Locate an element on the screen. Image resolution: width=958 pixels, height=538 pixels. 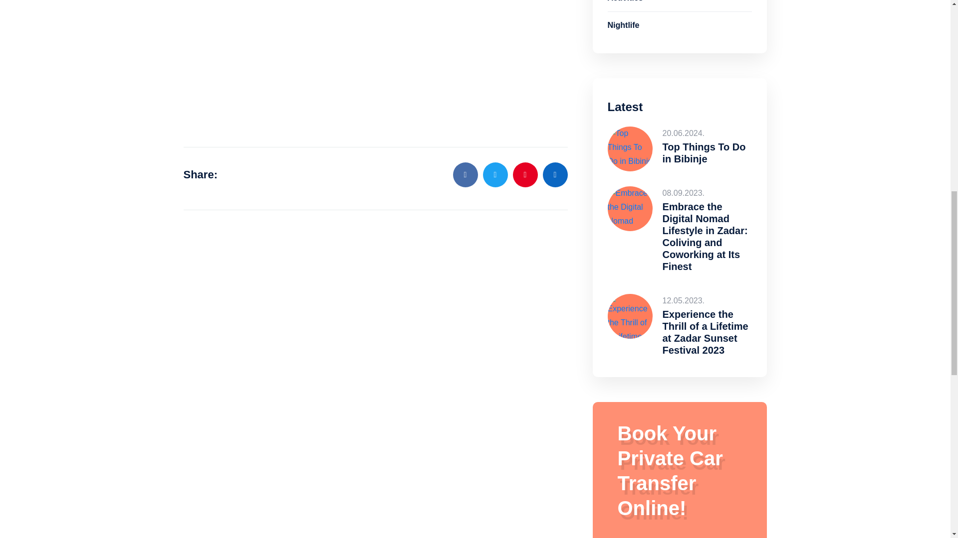
Activities is located at coordinates (680, 5).